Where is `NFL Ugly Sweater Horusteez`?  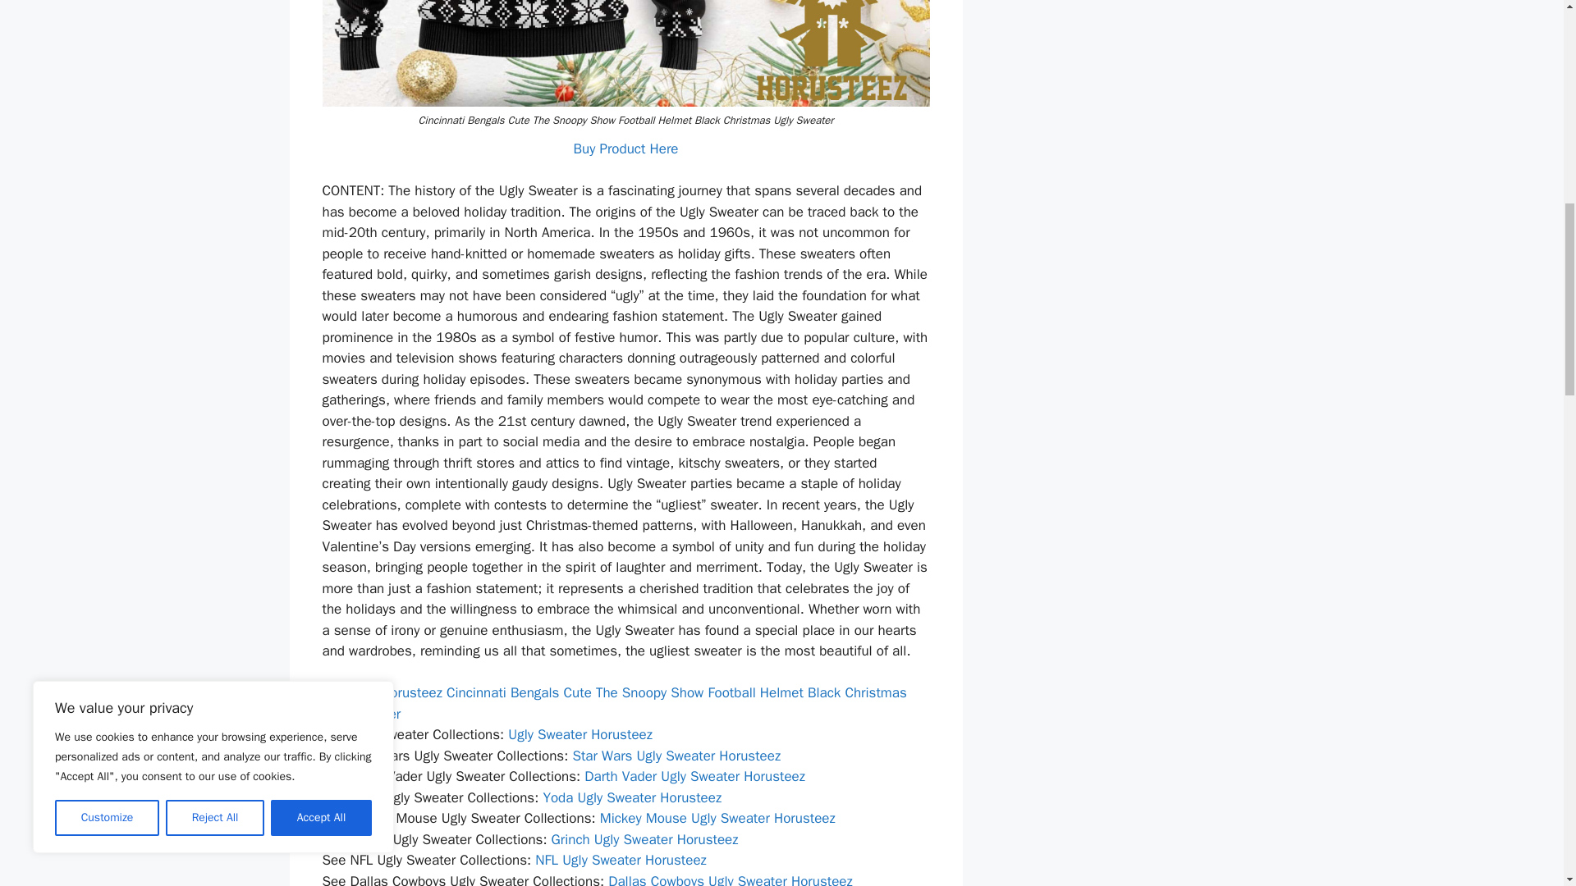 NFL Ugly Sweater Horusteez is located at coordinates (621, 860).